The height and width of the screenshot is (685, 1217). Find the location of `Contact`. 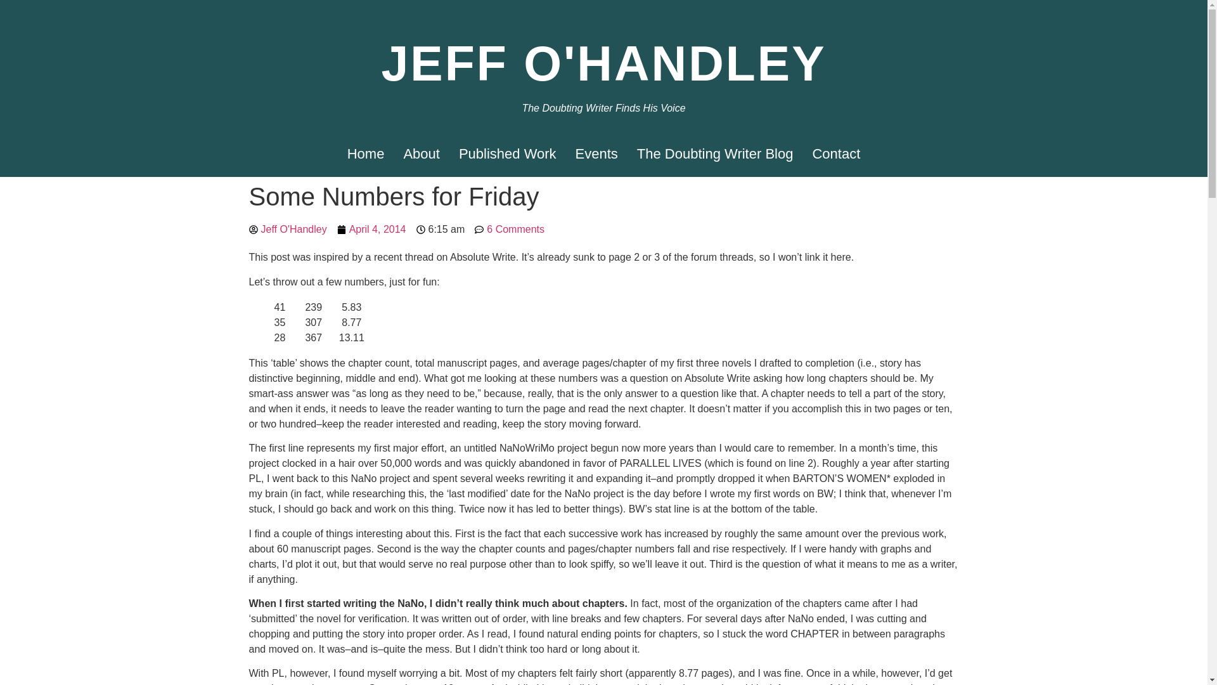

Contact is located at coordinates (835, 153).